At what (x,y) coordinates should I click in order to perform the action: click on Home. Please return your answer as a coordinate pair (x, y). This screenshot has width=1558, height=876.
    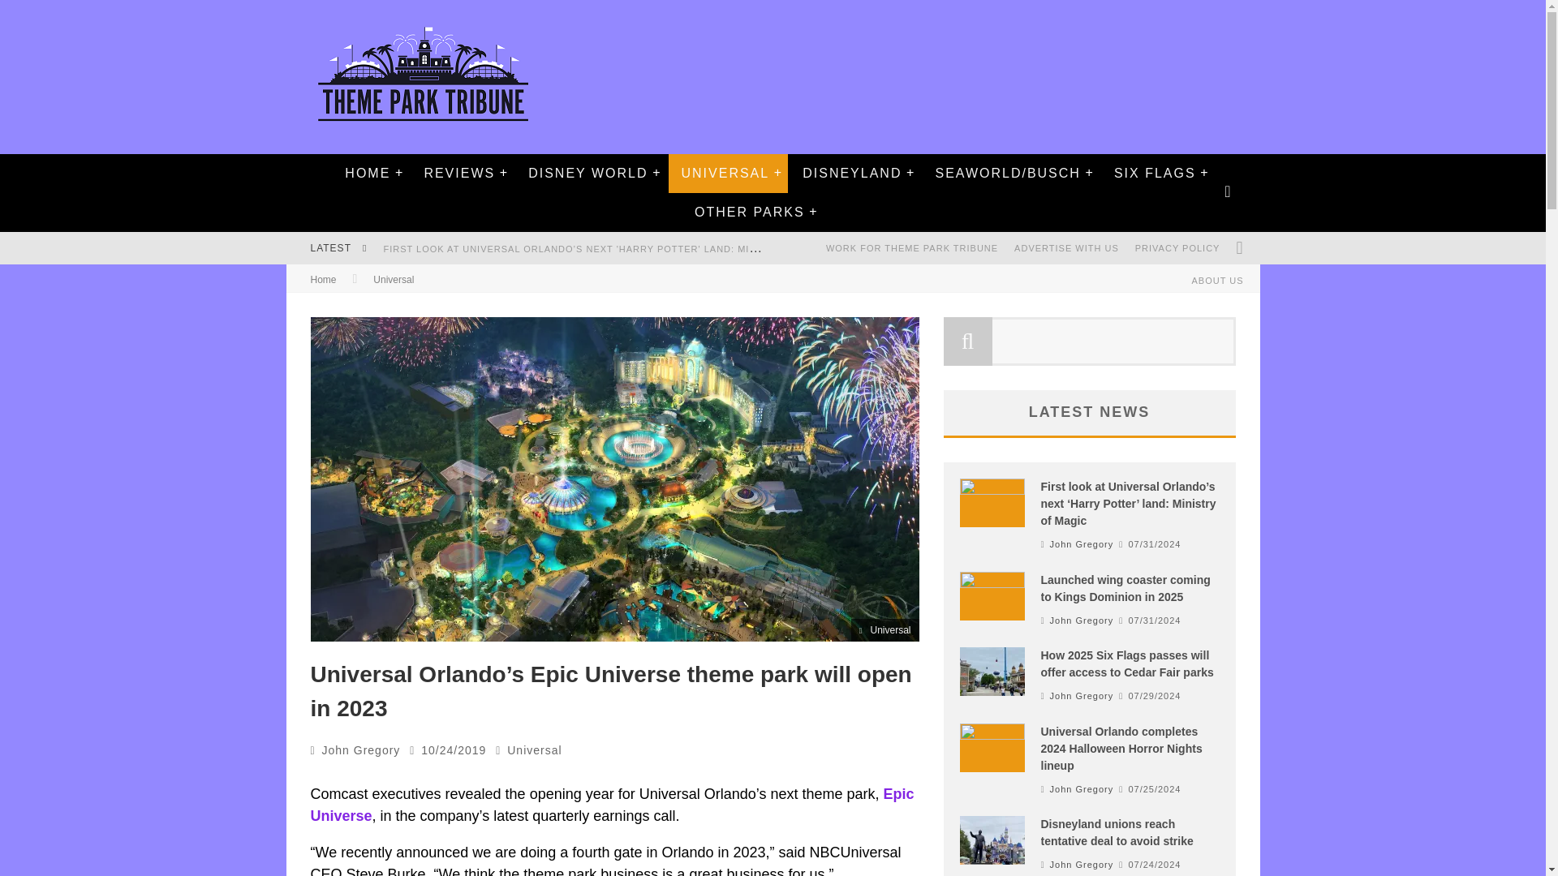
    Looking at the image, I should click on (323, 280).